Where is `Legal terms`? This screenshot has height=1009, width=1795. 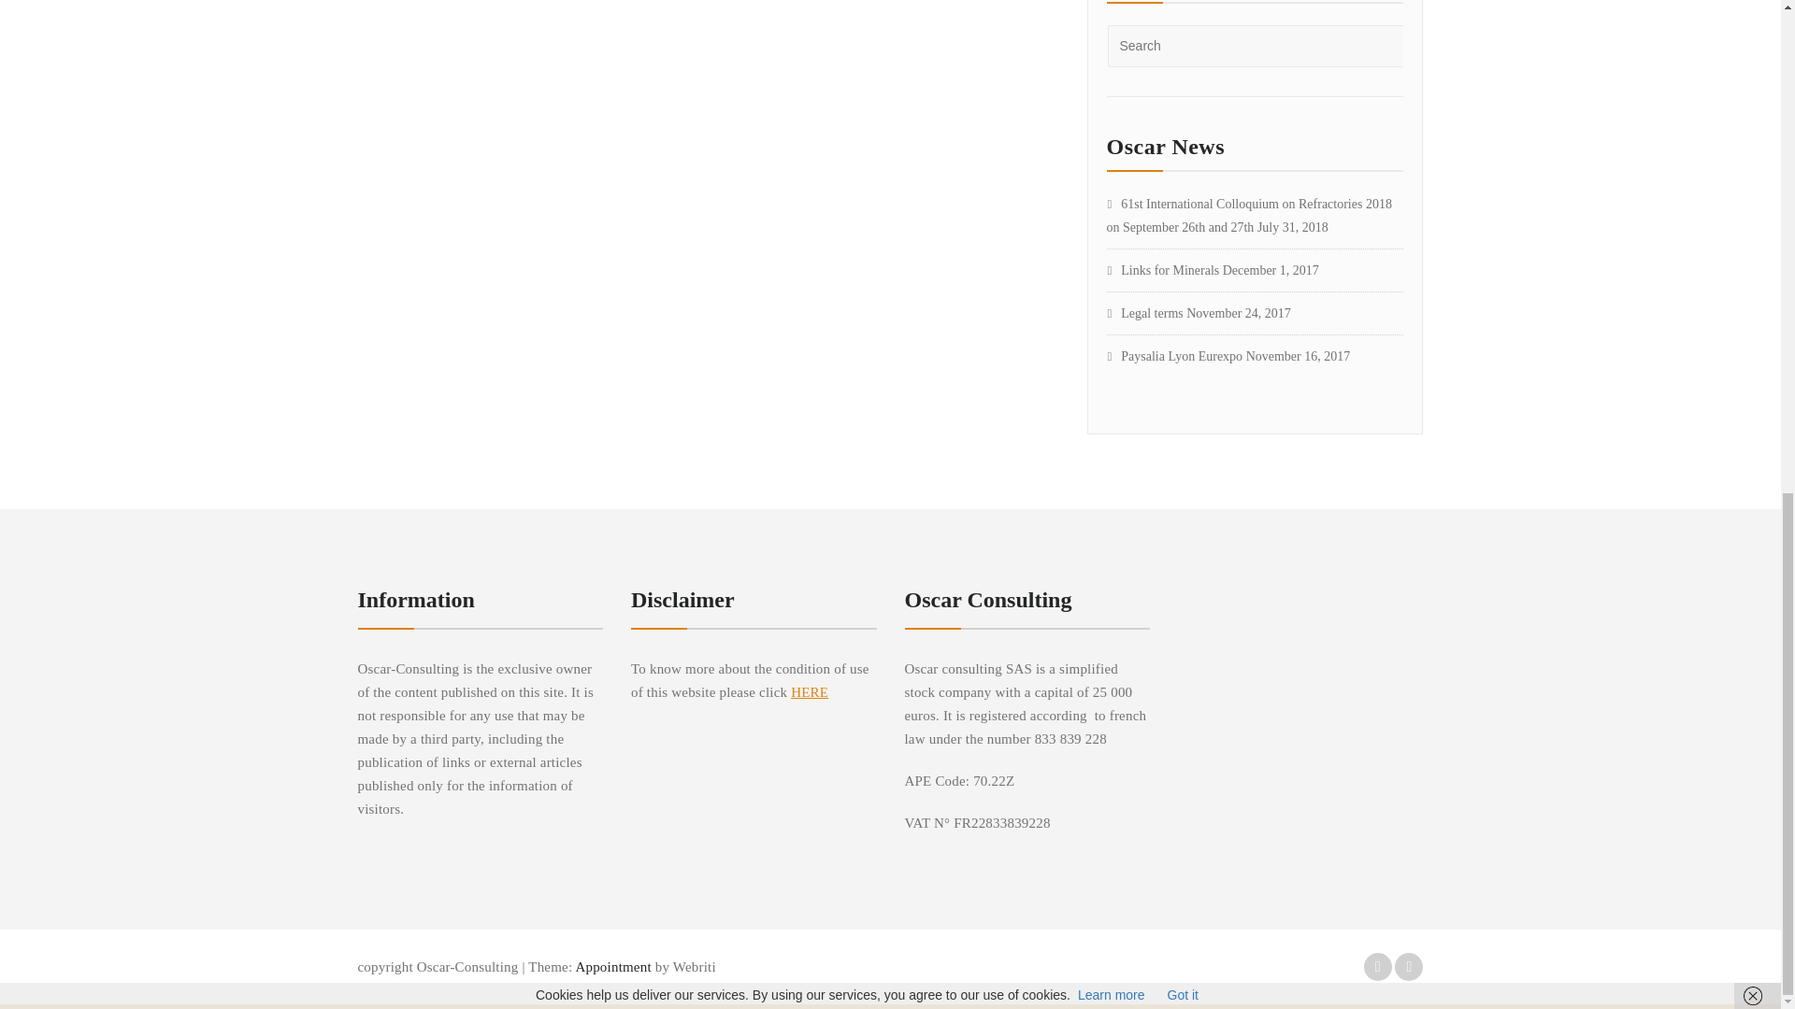 Legal terms is located at coordinates (1144, 314).